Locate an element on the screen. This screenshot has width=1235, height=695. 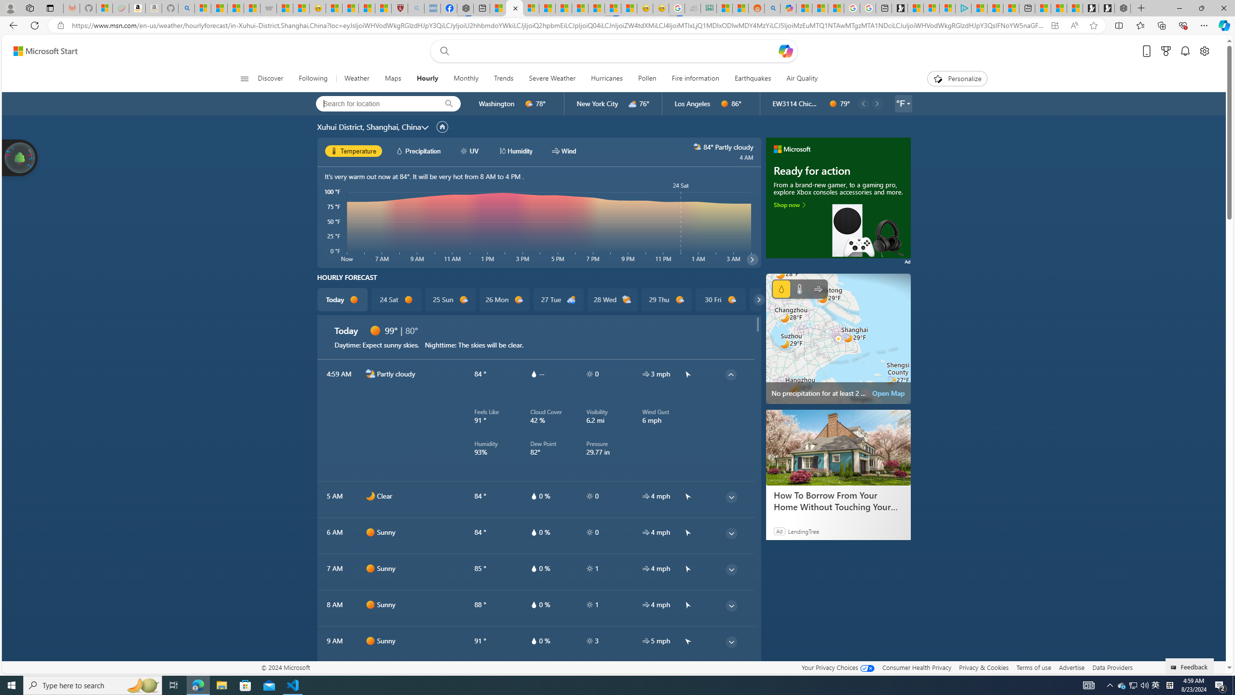
Severe Weather is located at coordinates (552, 79).